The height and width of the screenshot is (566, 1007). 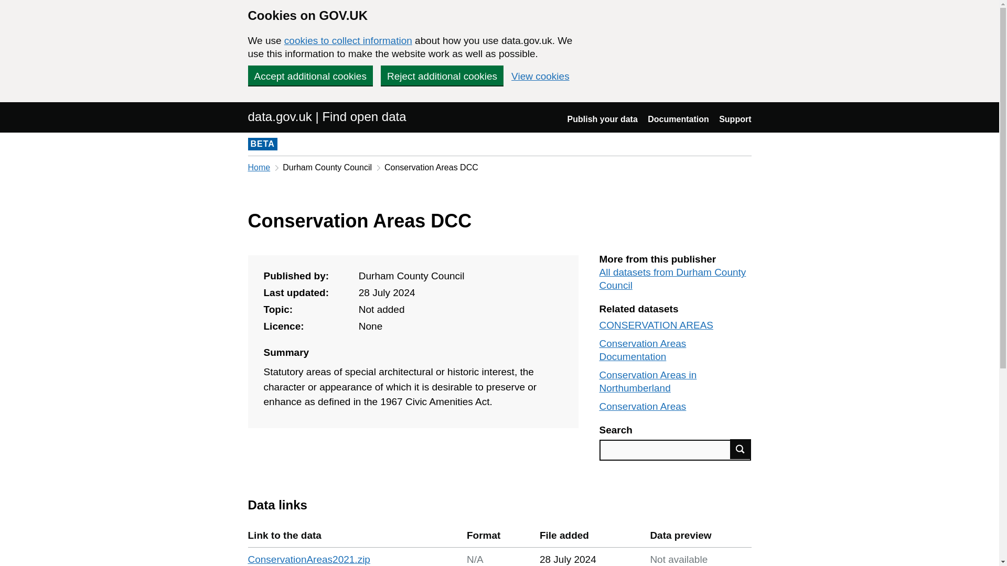 What do you see at coordinates (540, 77) in the screenshot?
I see `View cookies` at bounding box center [540, 77].